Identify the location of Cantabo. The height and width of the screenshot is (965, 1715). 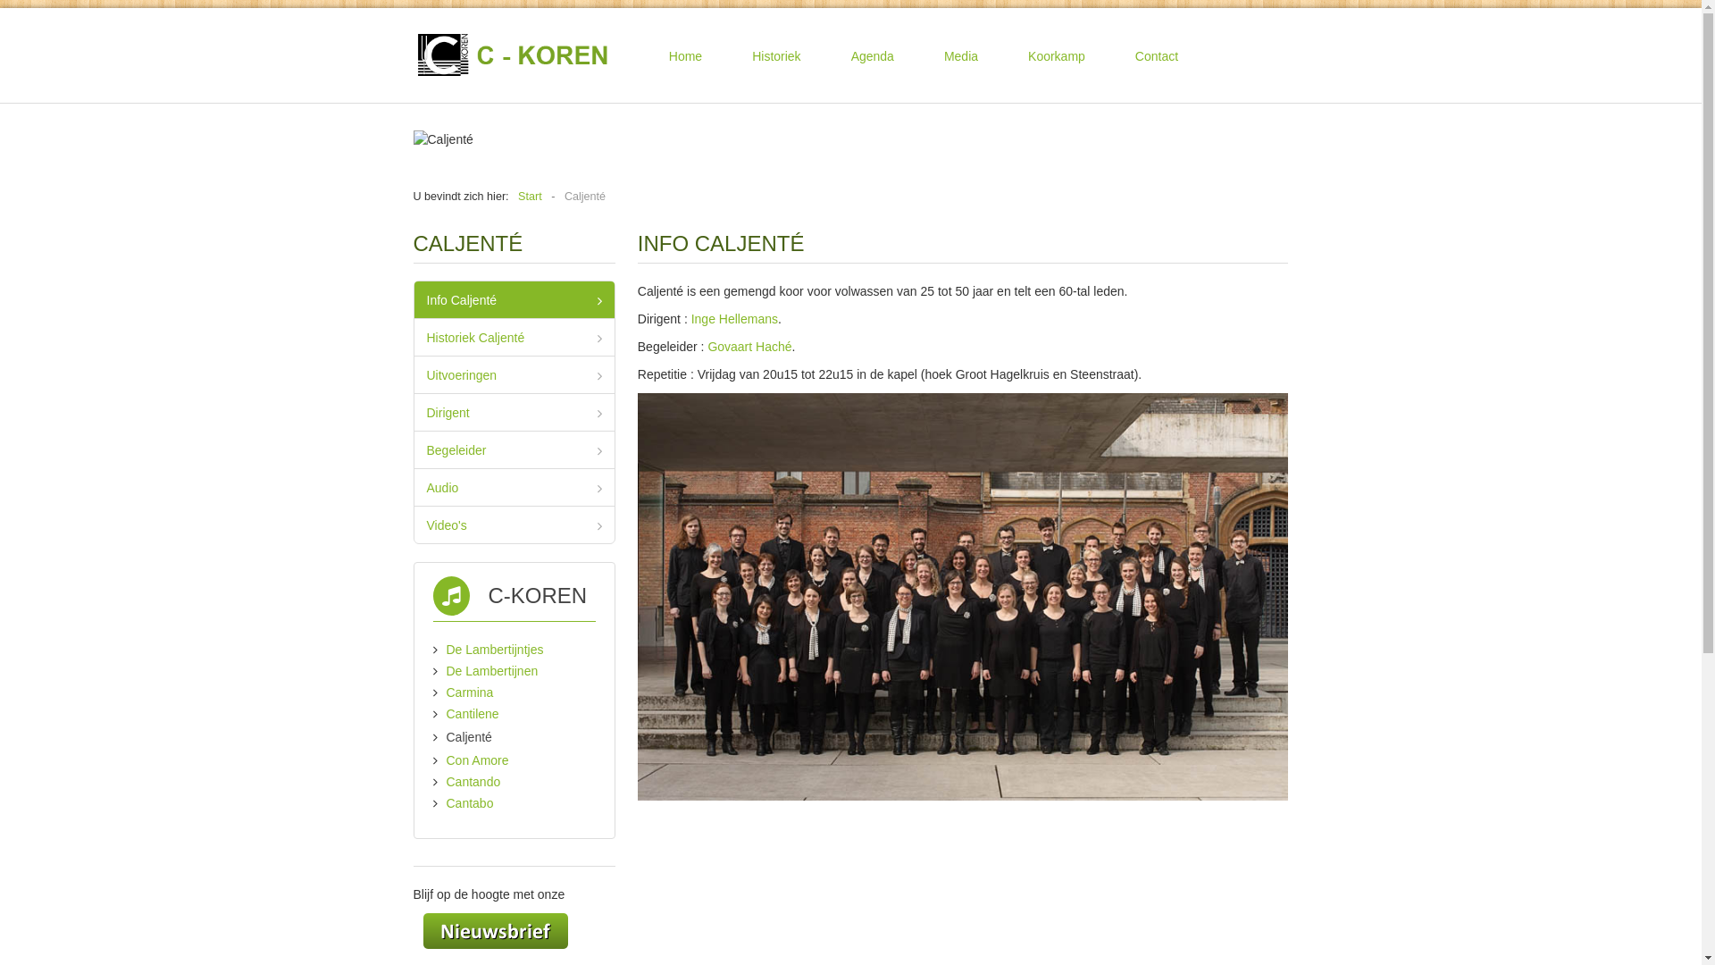
(470, 803).